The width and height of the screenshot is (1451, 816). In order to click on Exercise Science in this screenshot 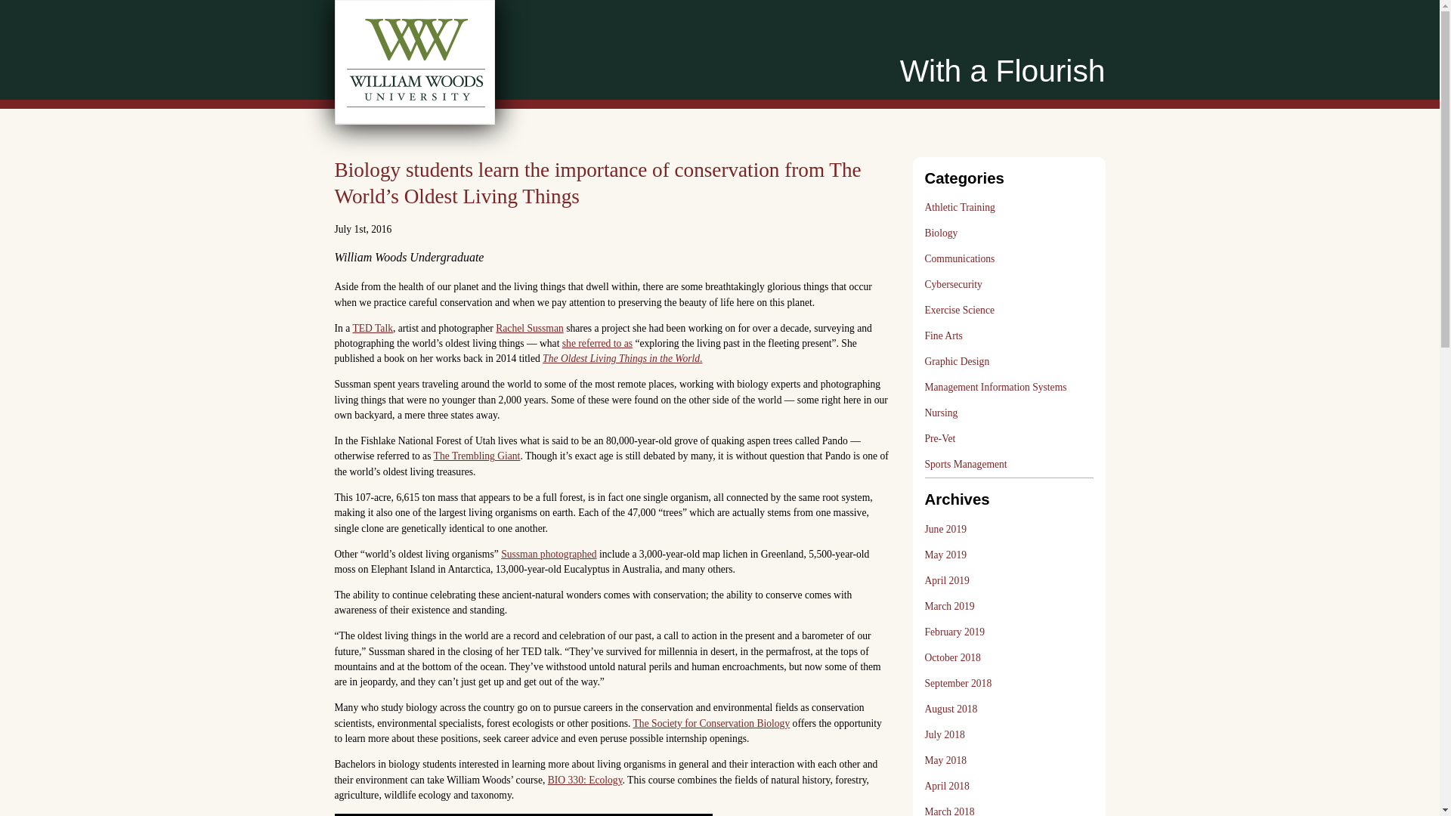, I will do `click(960, 311)`.